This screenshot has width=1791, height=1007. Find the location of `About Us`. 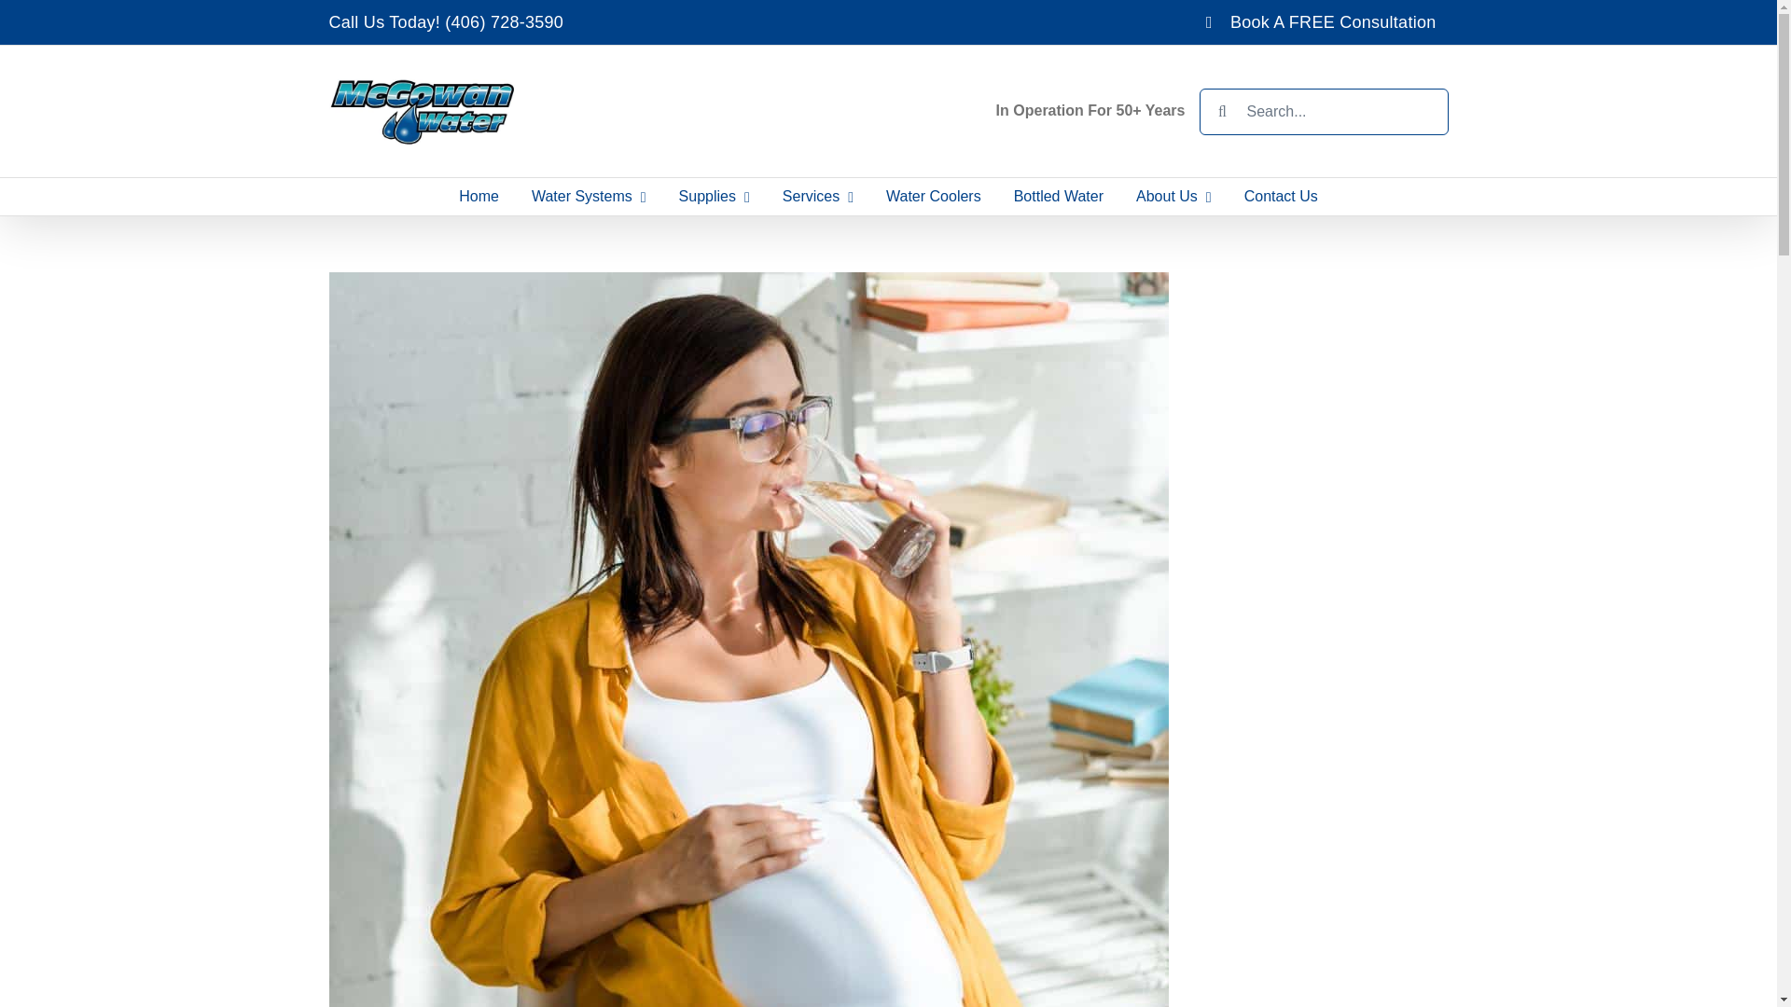

About Us is located at coordinates (1174, 197).